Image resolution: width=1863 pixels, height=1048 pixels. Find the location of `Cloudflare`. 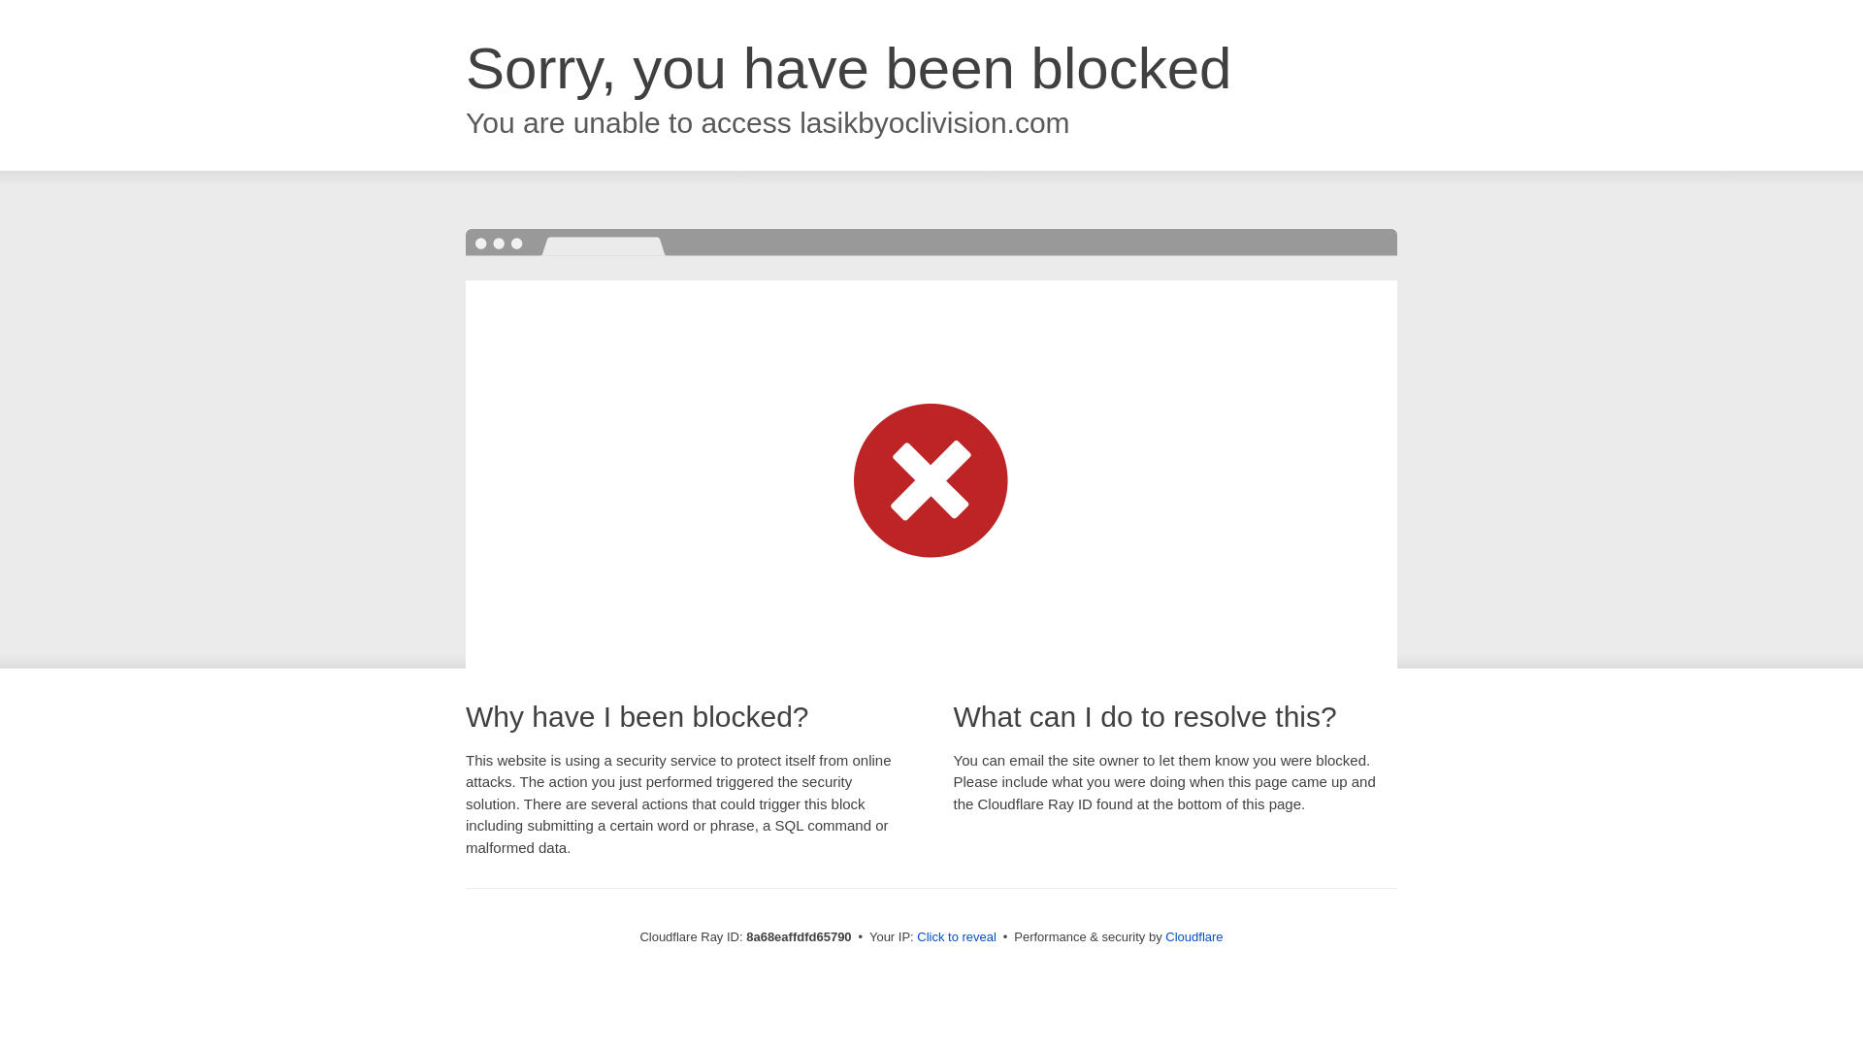

Cloudflare is located at coordinates (1193, 936).